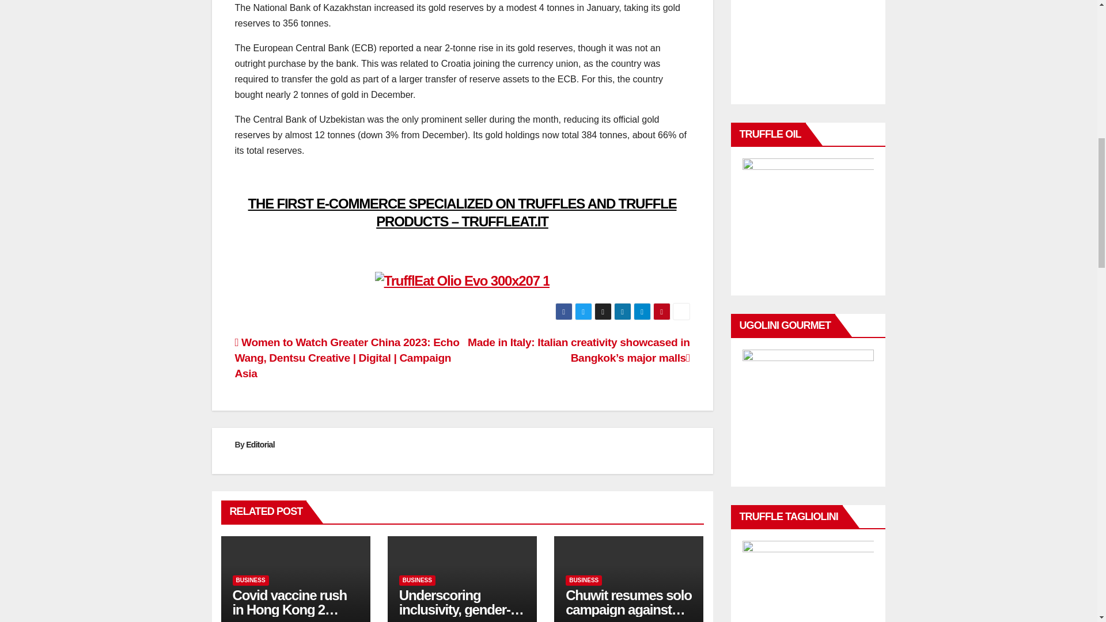 The width and height of the screenshot is (1106, 622). Describe the element at coordinates (417, 581) in the screenshot. I see `BUSINESS` at that location.